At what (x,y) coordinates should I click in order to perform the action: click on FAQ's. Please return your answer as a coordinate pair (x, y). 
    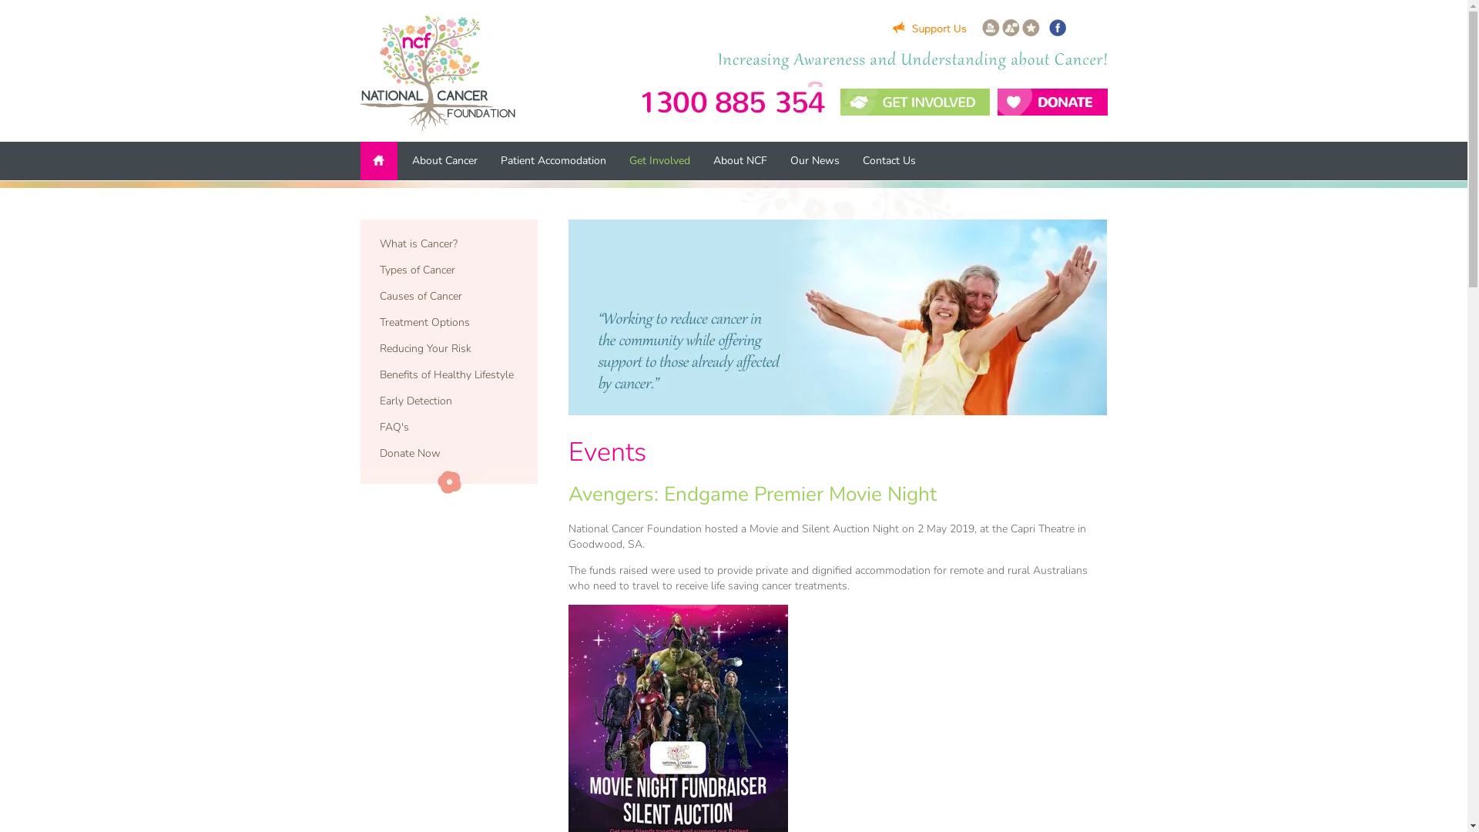
    Looking at the image, I should click on (449, 428).